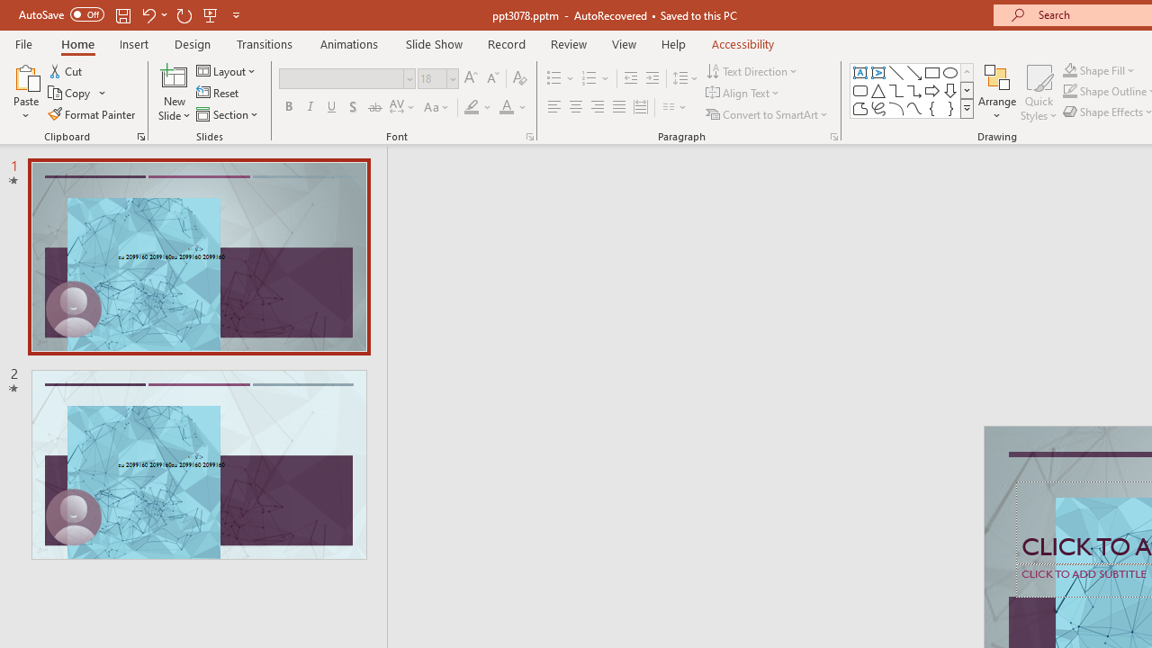  What do you see at coordinates (1069, 92) in the screenshot?
I see `Shape Outline Green, Accent 1` at bounding box center [1069, 92].